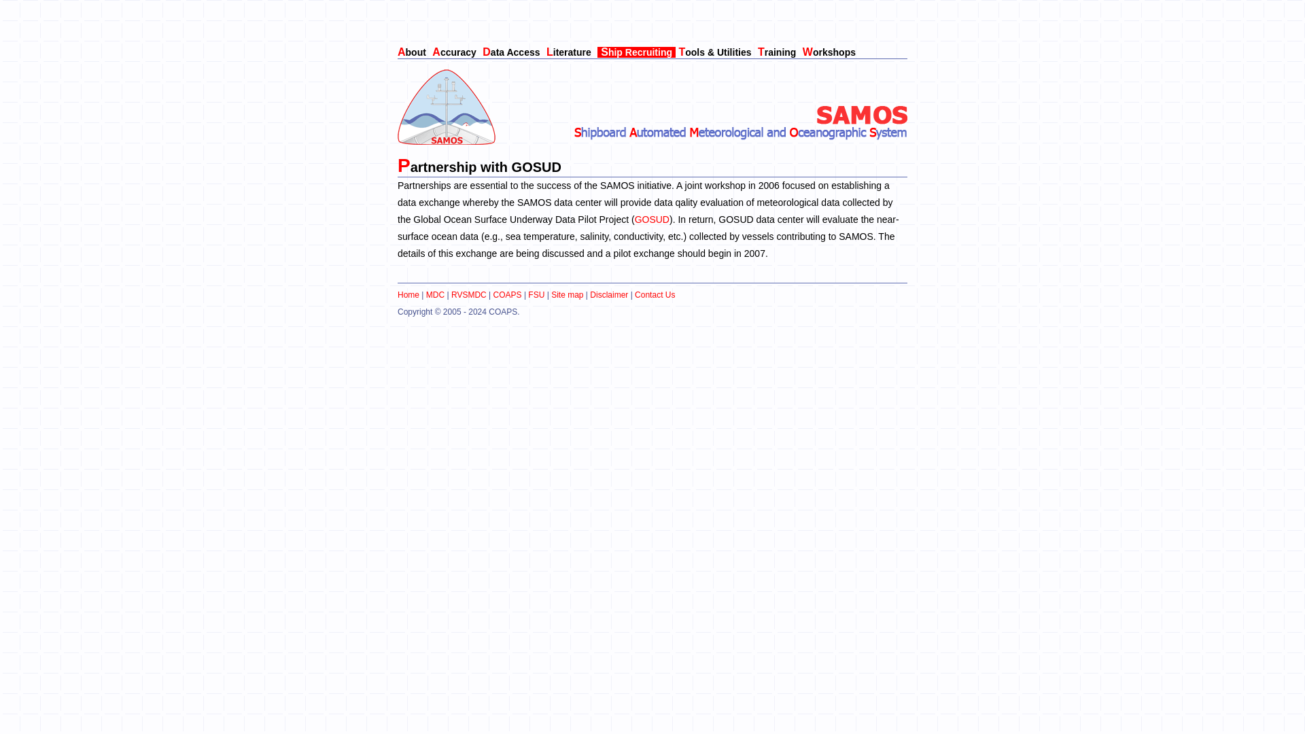 This screenshot has width=1305, height=734. Describe the element at coordinates (455, 52) in the screenshot. I see `Accuracy` at that location.